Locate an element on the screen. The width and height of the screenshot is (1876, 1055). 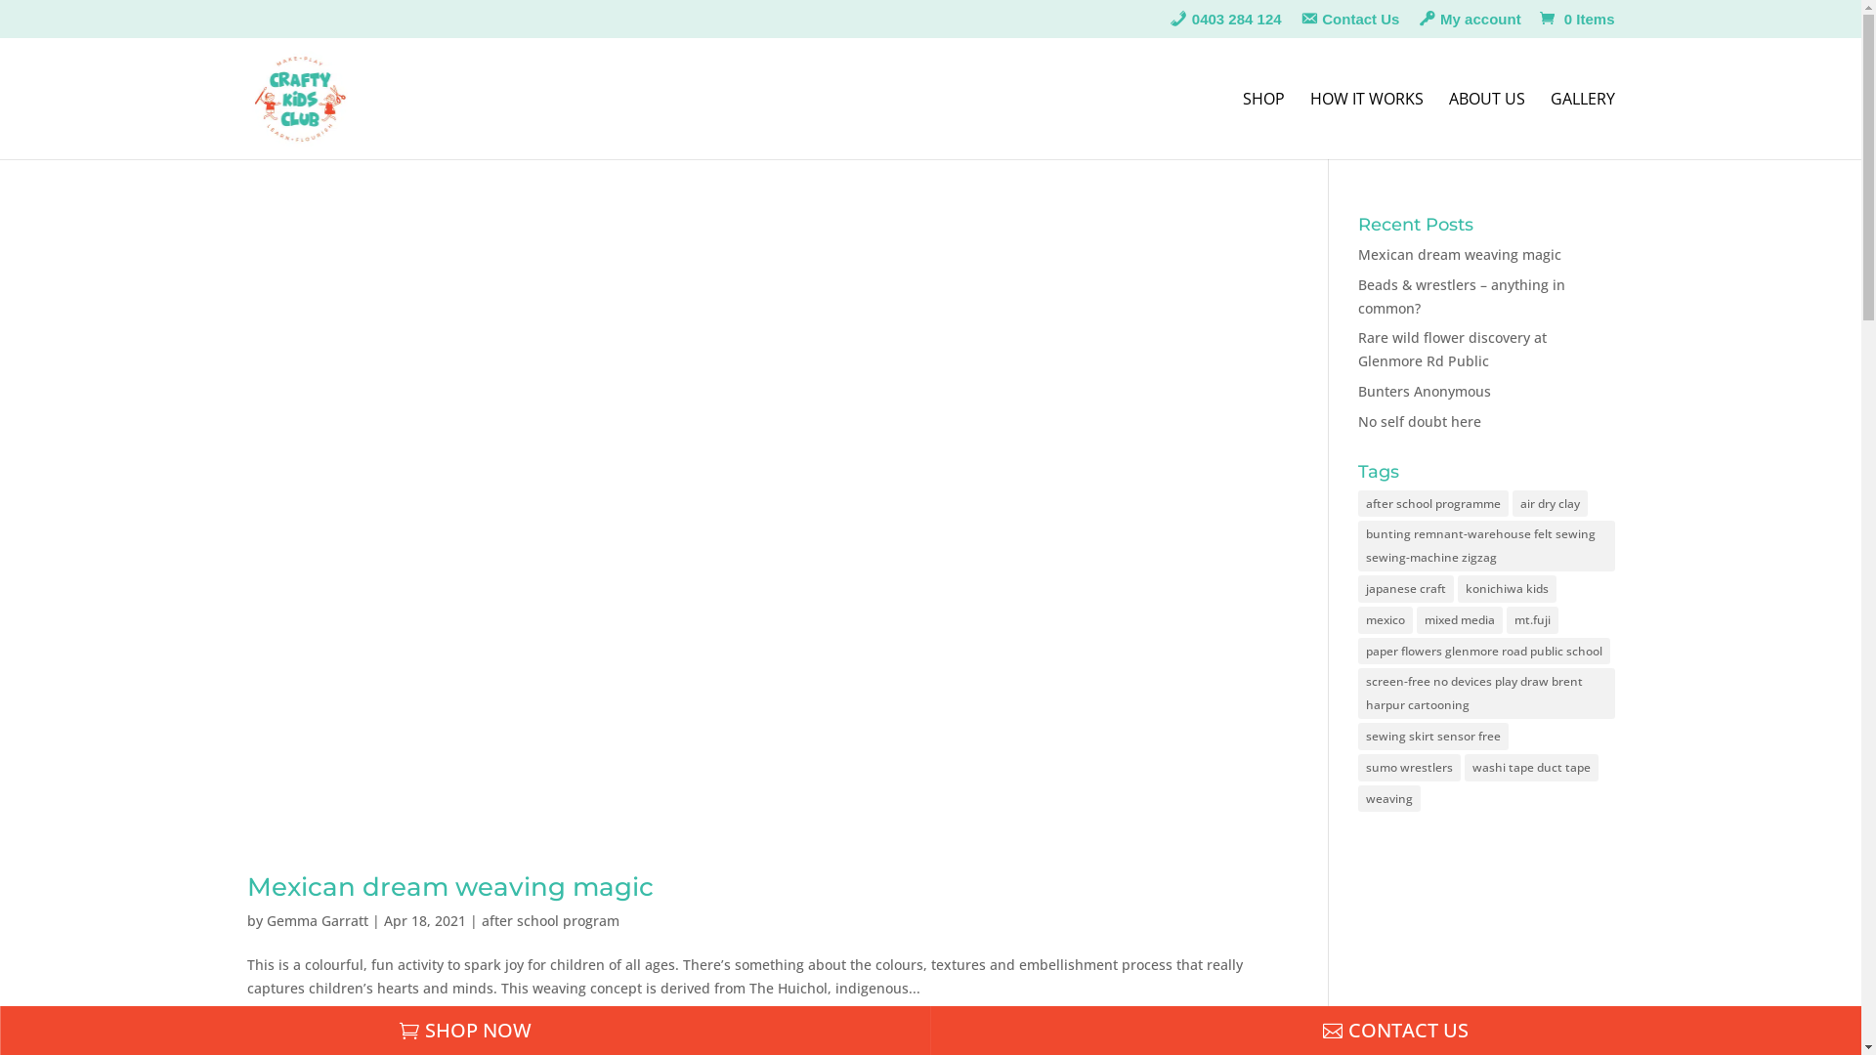
0403 284 124 is located at coordinates (1225, 24).